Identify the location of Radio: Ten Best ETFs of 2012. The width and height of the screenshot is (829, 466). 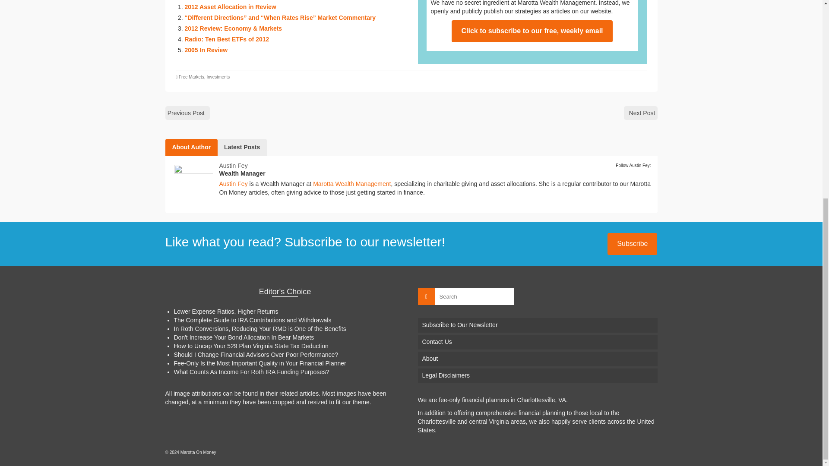
(227, 39).